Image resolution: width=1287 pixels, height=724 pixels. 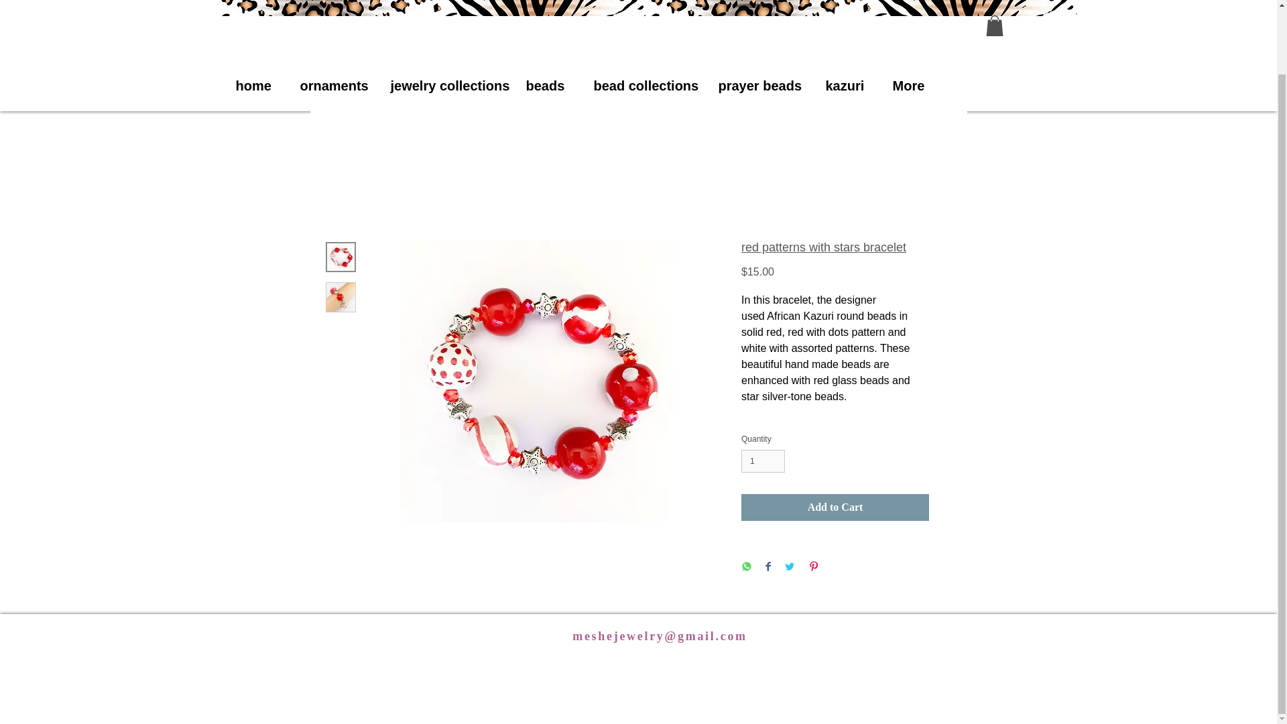 What do you see at coordinates (442, 86) in the screenshot?
I see `jewelry collections` at bounding box center [442, 86].